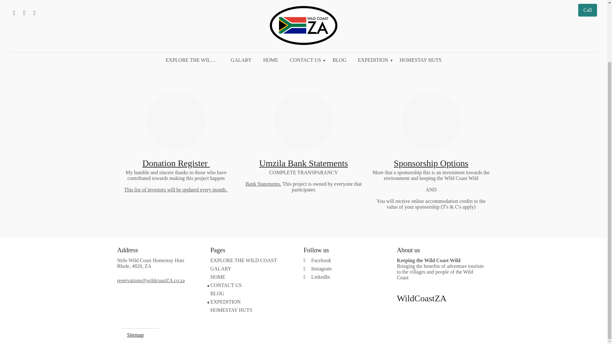  Describe the element at coordinates (251, 269) in the screenshot. I see `GALARY` at that location.